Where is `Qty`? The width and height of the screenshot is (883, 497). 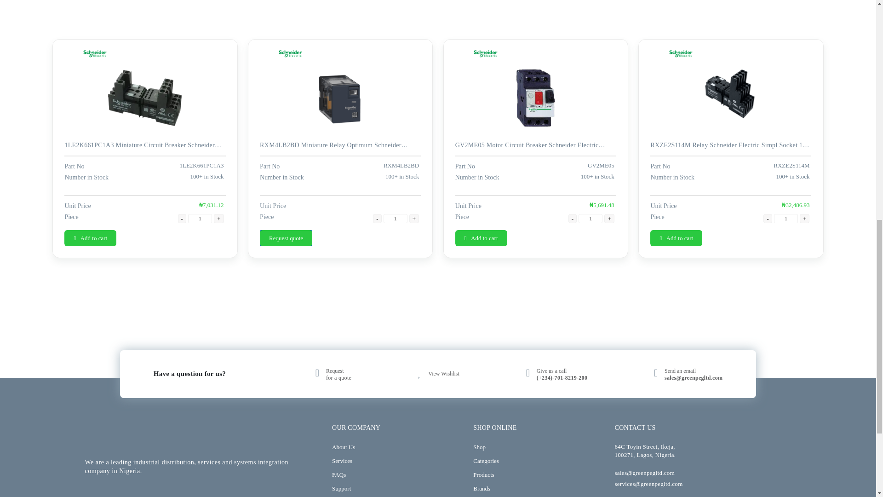 Qty is located at coordinates (395, 218).